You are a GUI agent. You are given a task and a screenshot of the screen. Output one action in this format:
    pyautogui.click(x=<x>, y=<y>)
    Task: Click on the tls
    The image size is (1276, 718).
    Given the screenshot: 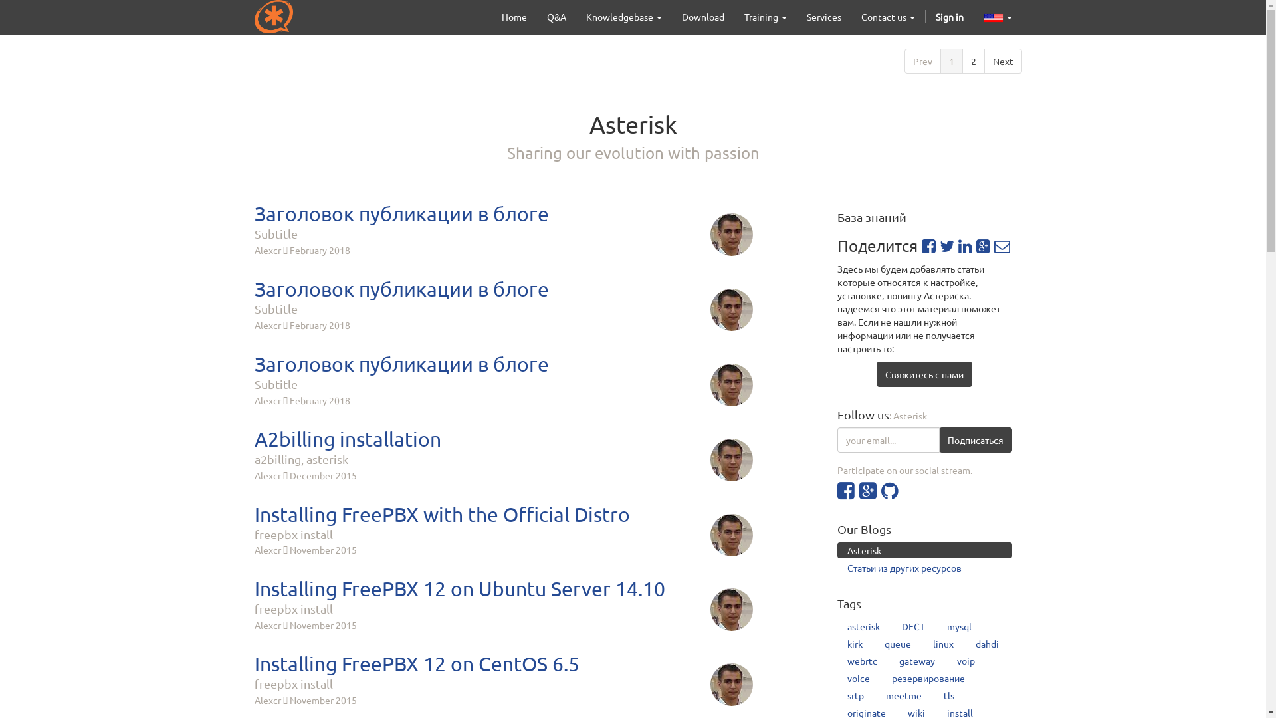 What is the action you would take?
    pyautogui.click(x=949, y=695)
    